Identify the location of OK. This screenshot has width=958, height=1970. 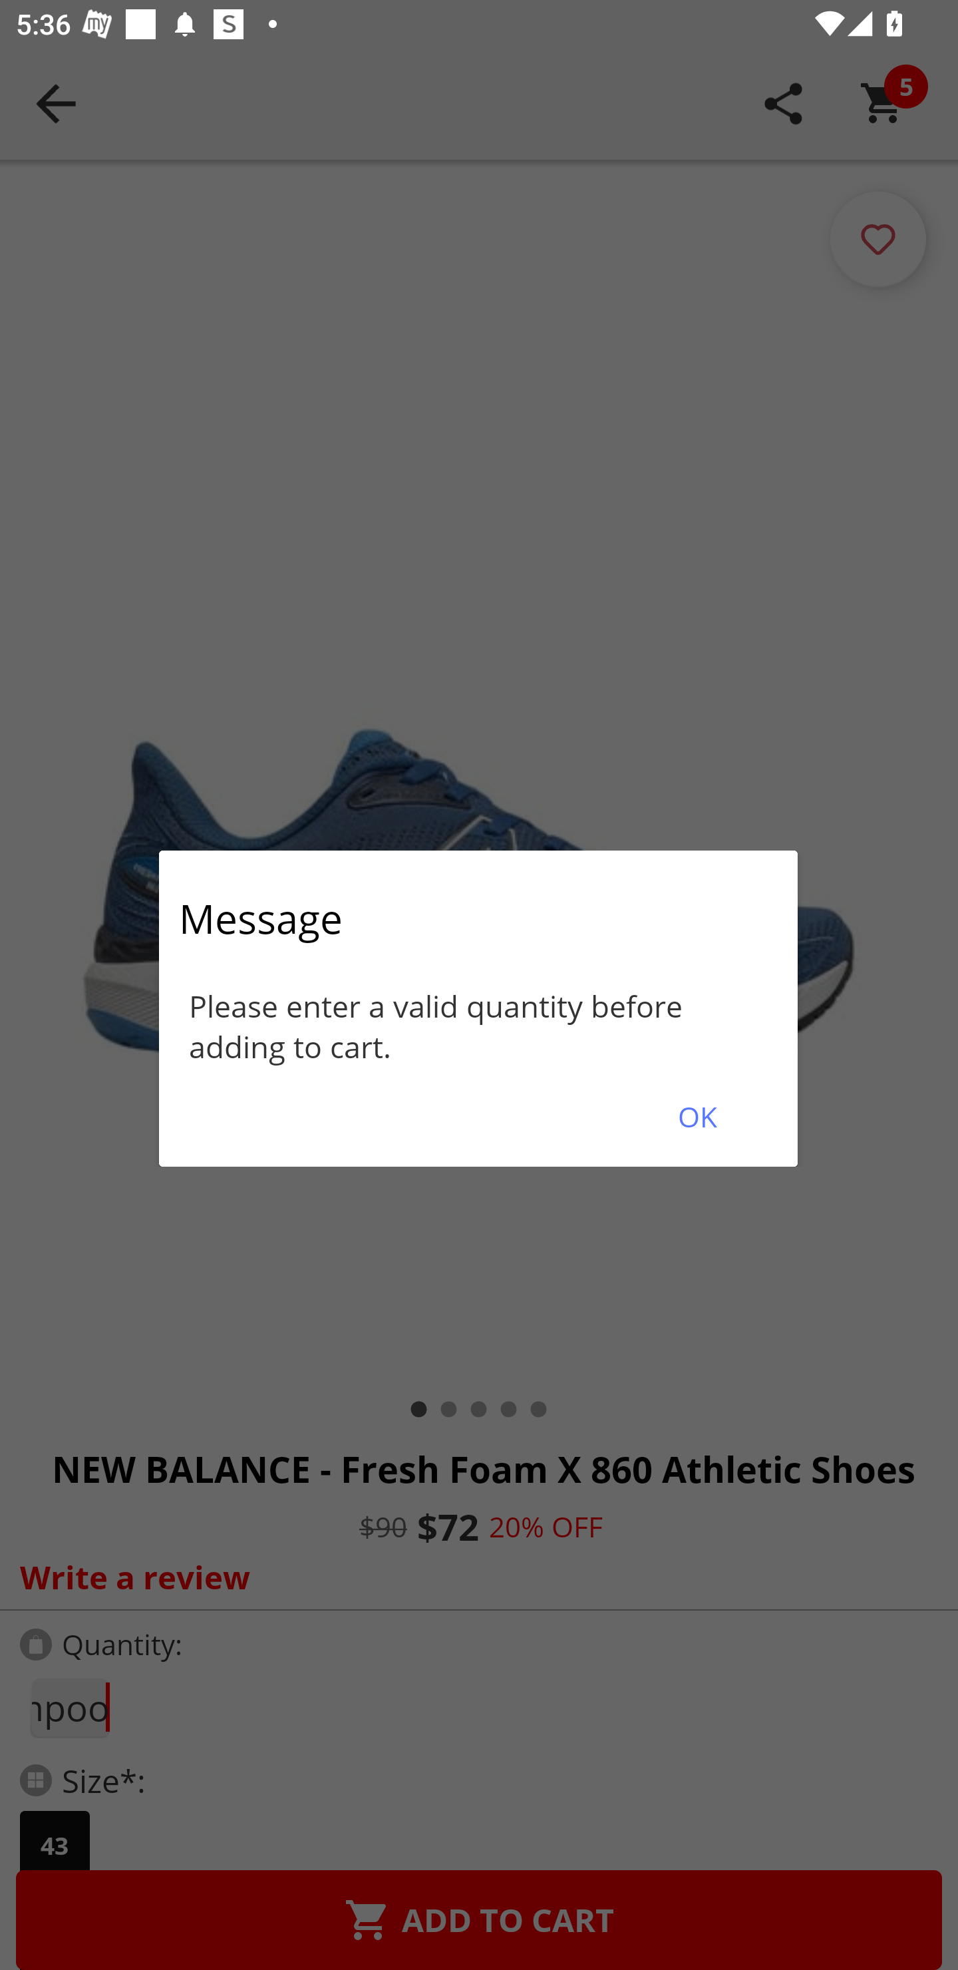
(697, 1117).